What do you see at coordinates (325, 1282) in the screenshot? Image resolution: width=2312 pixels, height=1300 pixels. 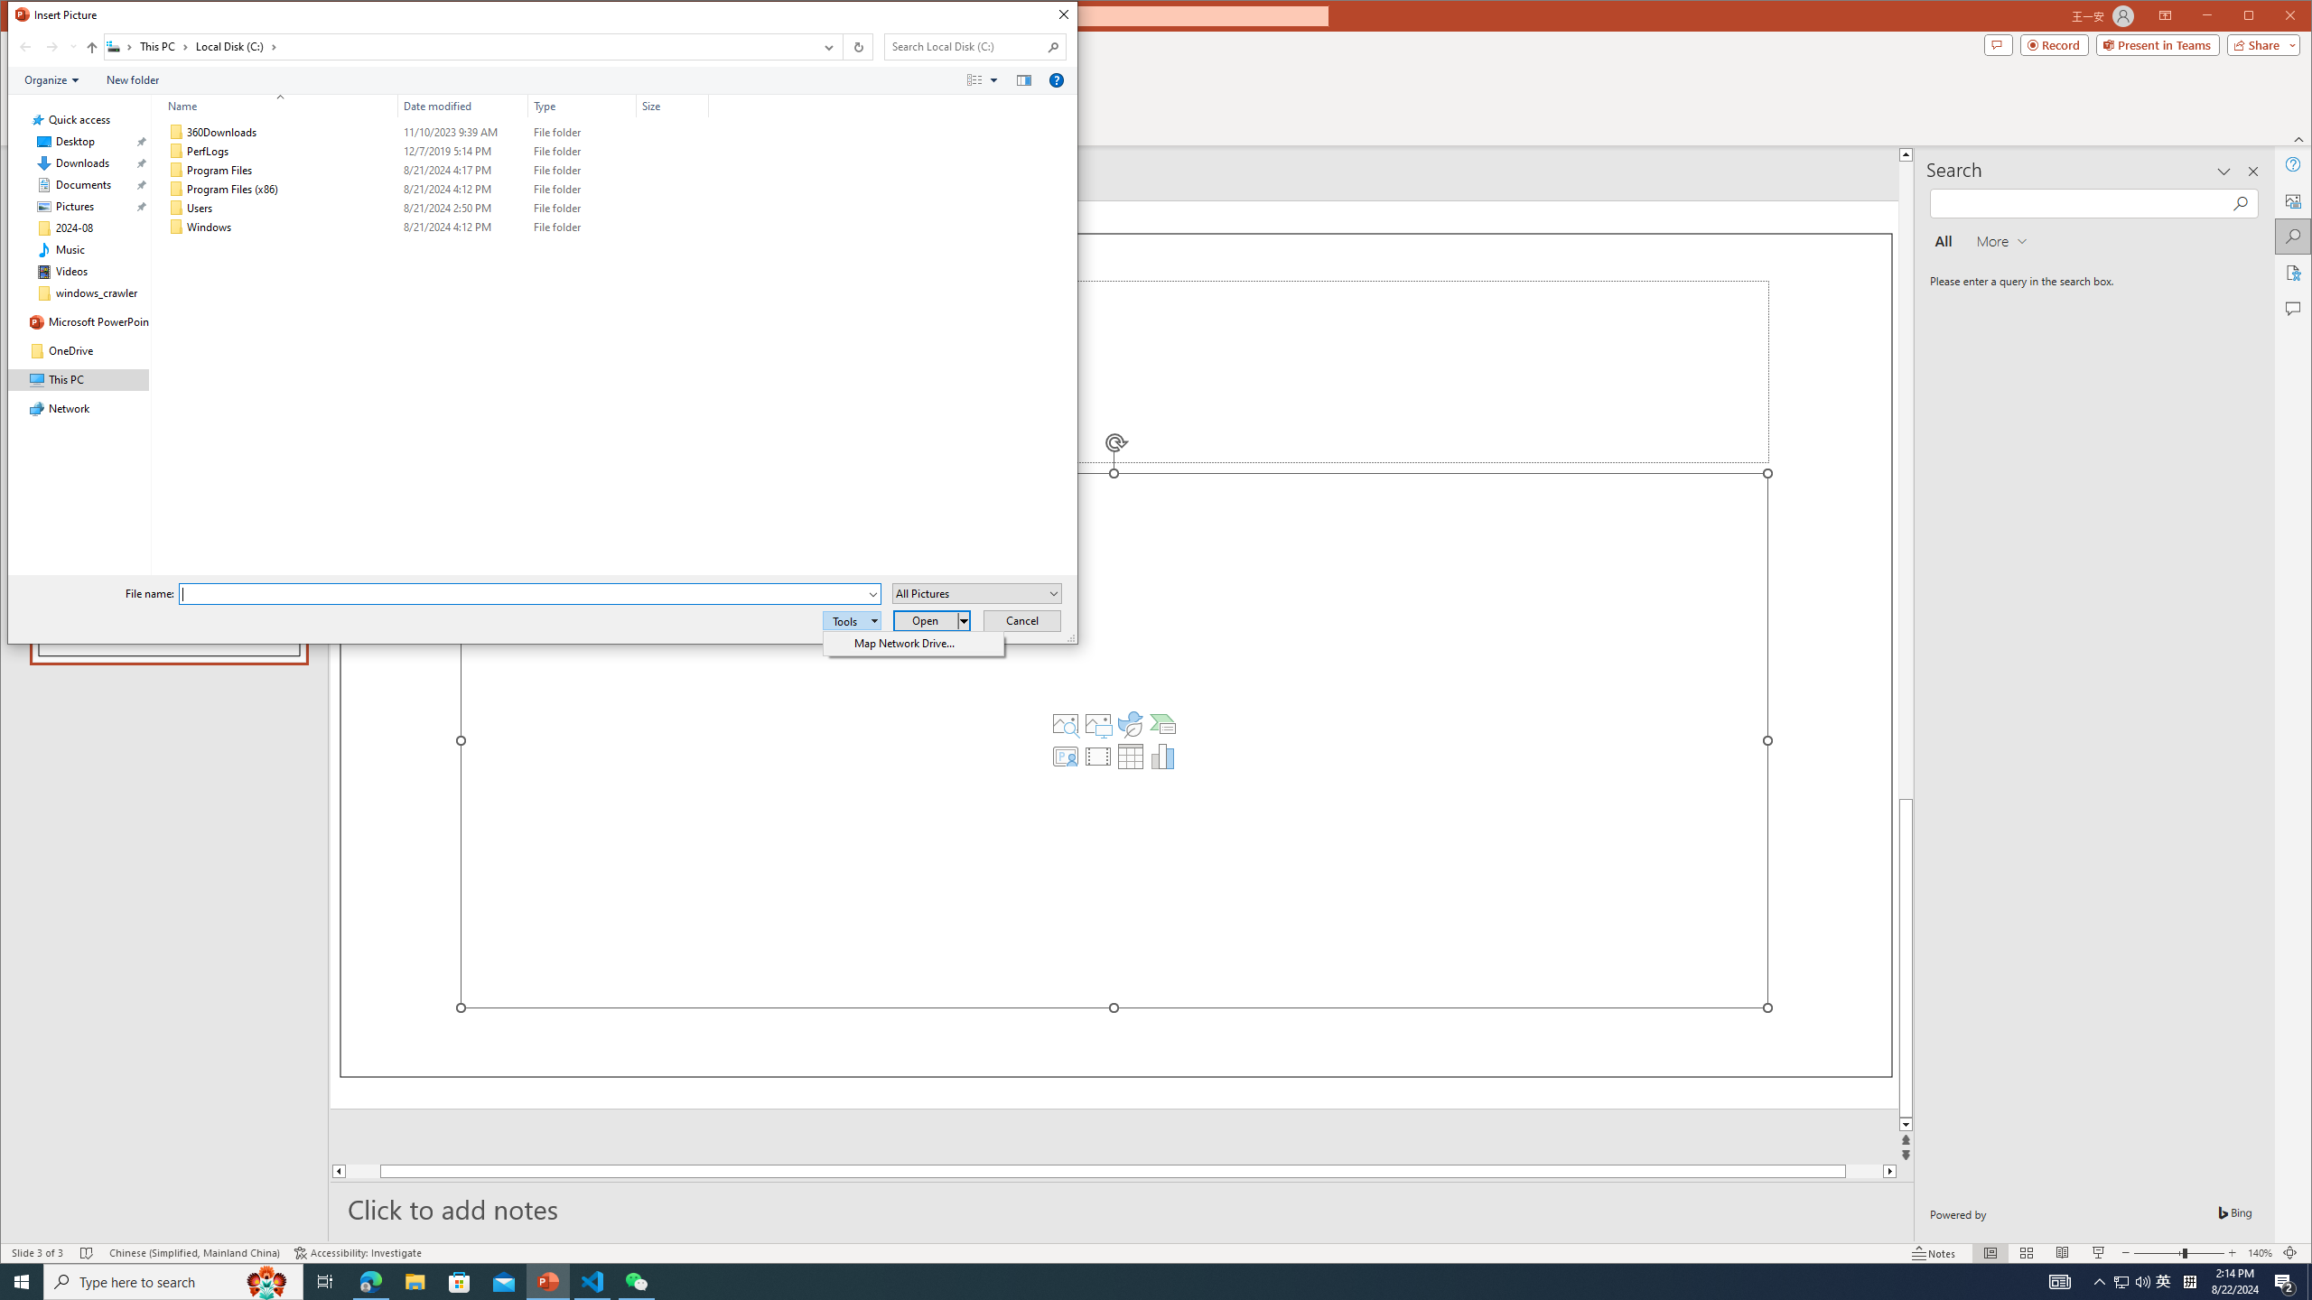 I see `Task View` at bounding box center [325, 1282].